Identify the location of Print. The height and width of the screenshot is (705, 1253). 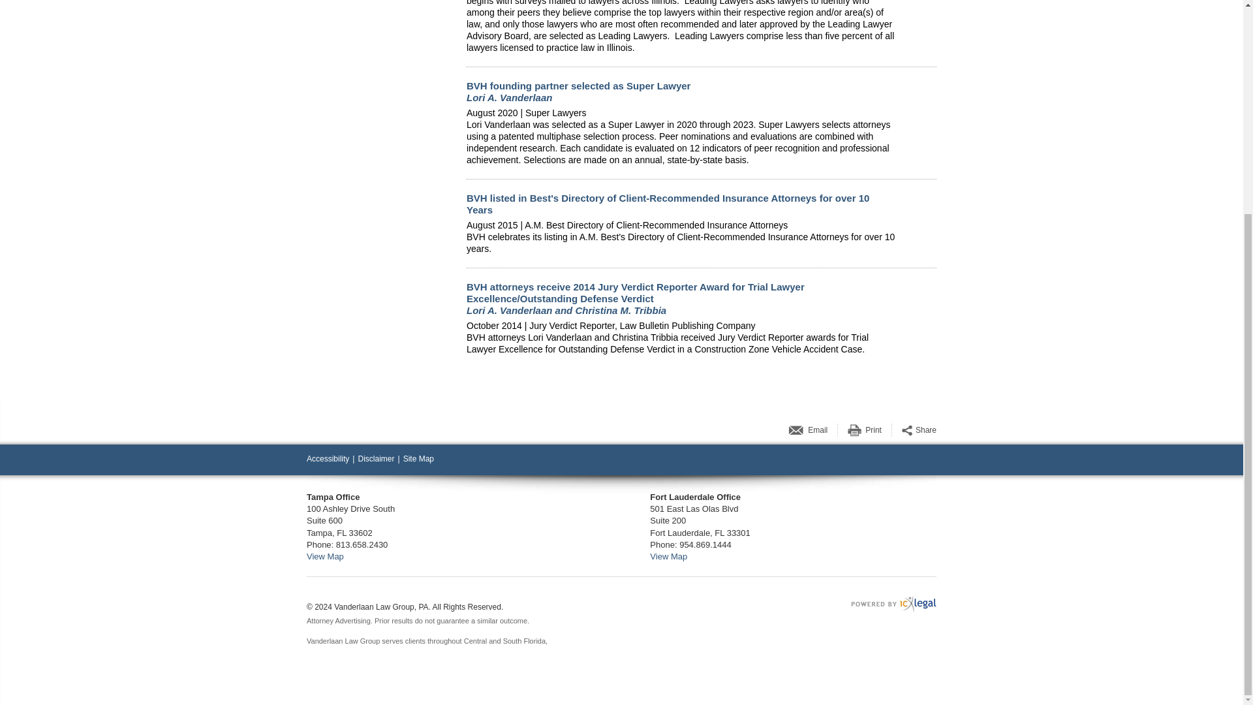
(873, 430).